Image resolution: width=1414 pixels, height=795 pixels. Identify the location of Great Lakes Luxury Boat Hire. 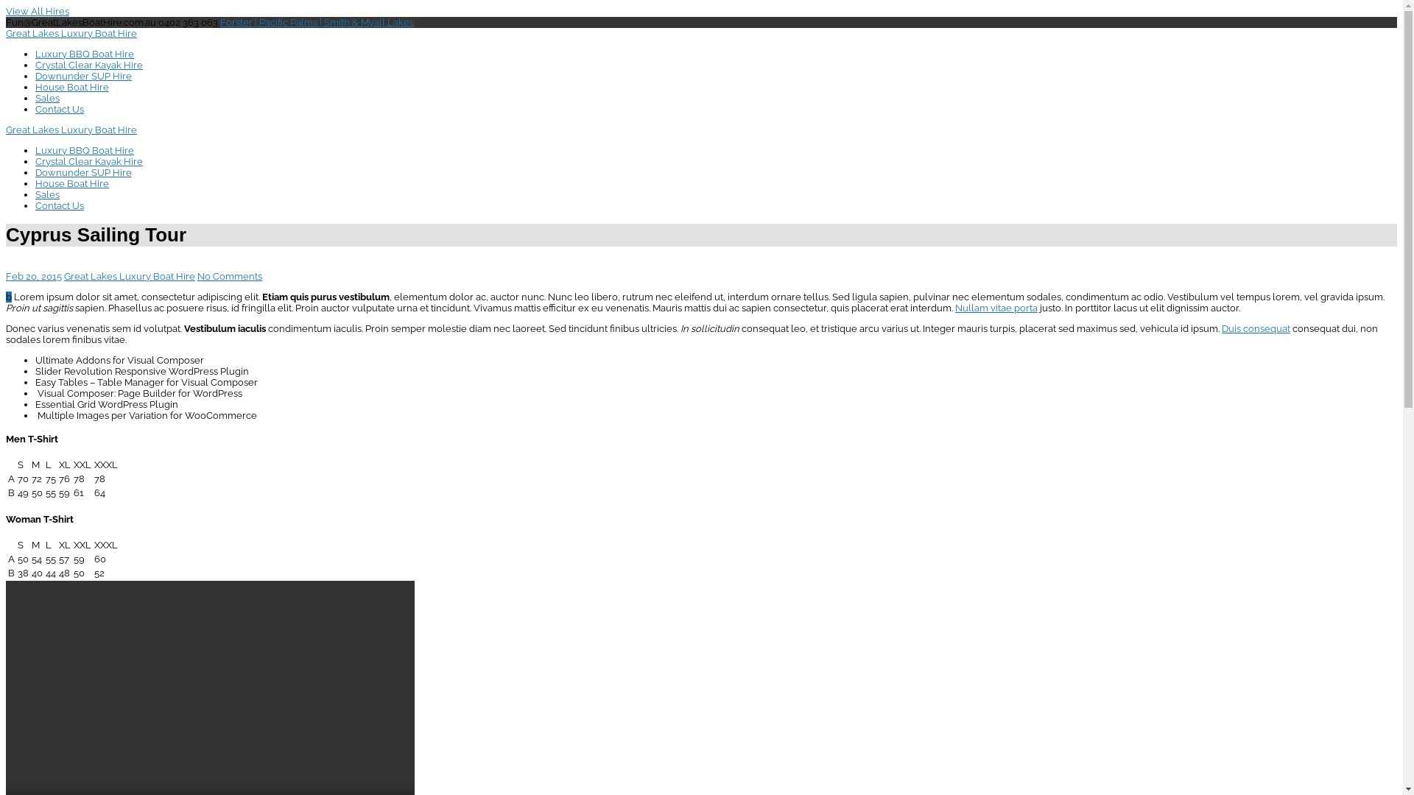
(71, 34).